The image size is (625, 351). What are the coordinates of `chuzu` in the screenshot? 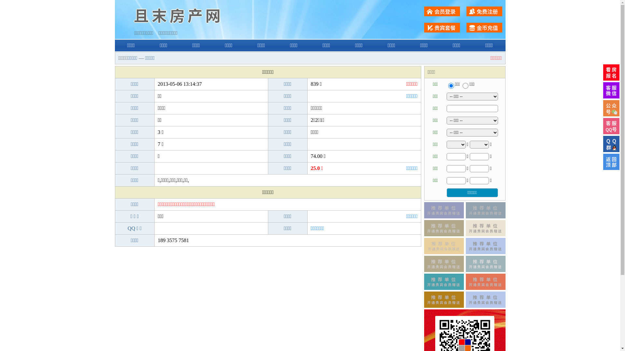 It's located at (465, 86).